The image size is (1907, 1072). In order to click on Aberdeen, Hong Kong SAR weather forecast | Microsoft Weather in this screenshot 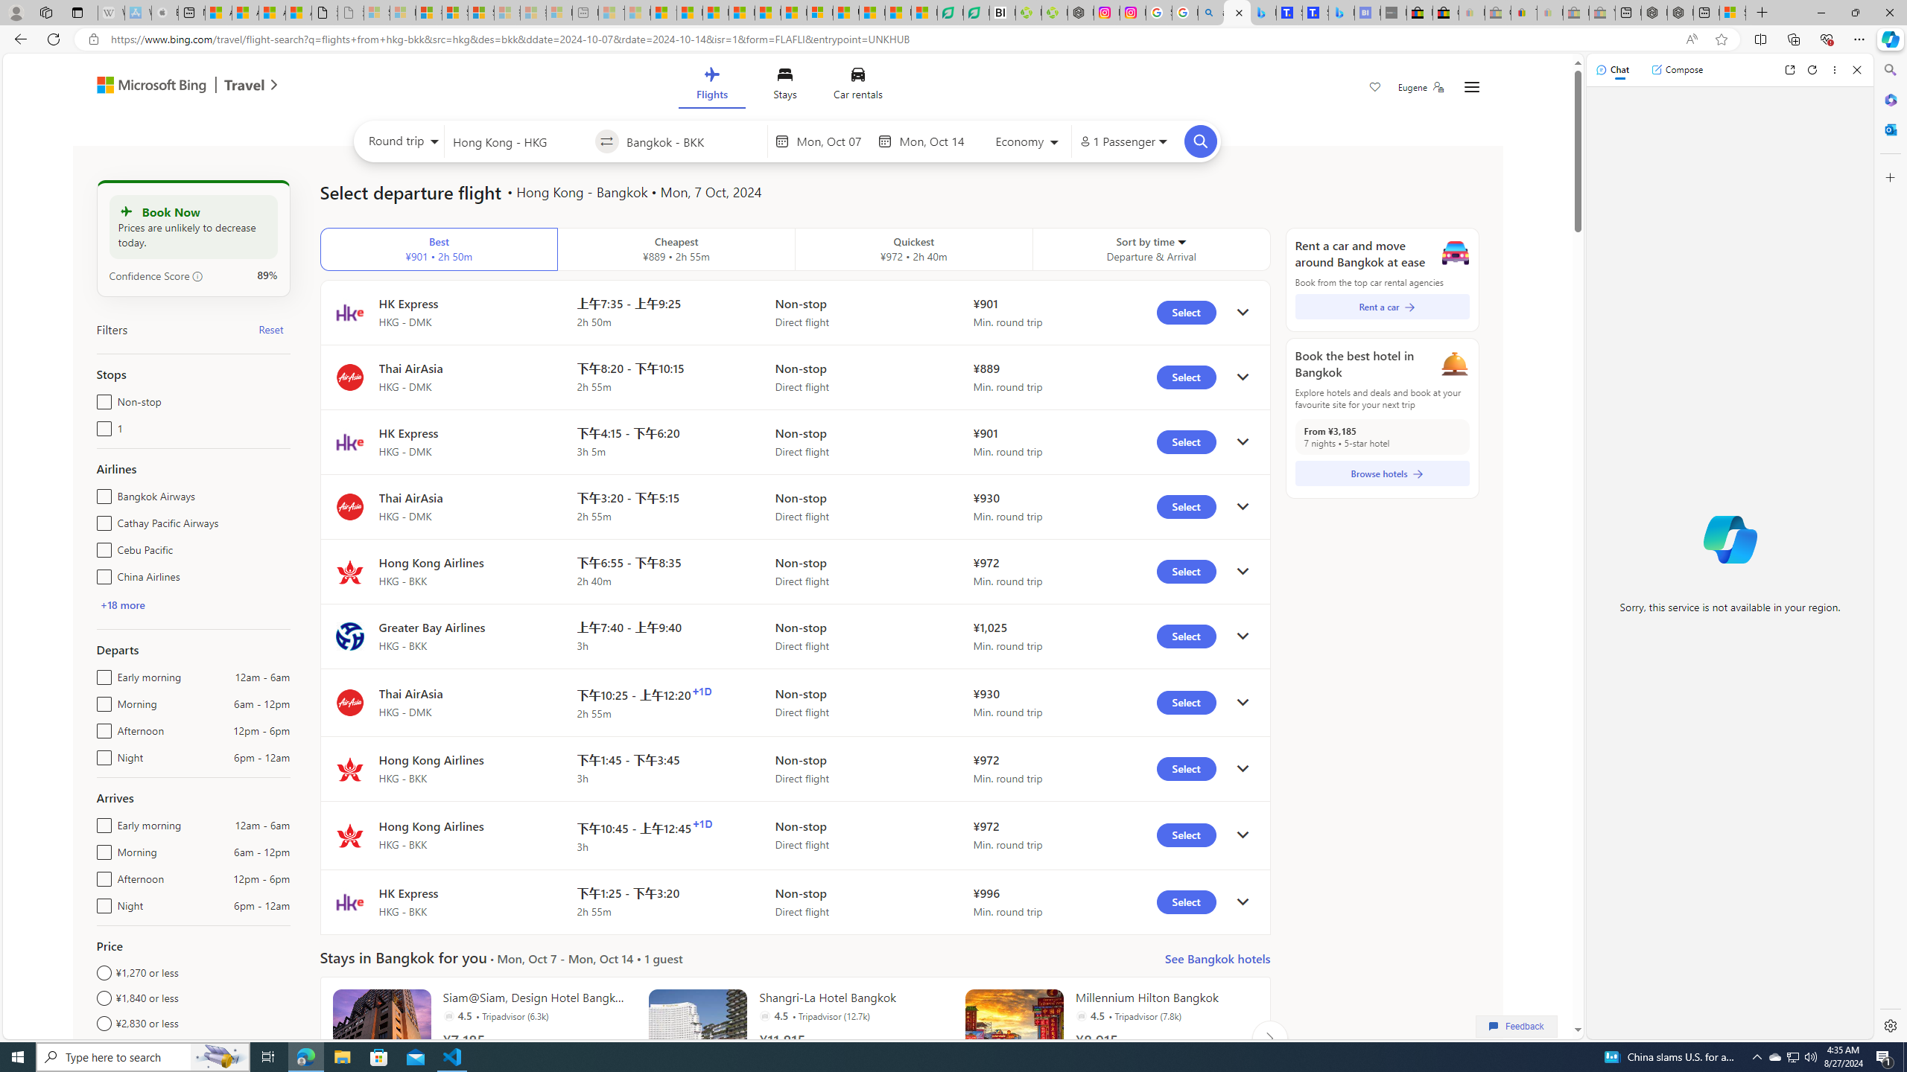, I will do `click(244, 13)`.